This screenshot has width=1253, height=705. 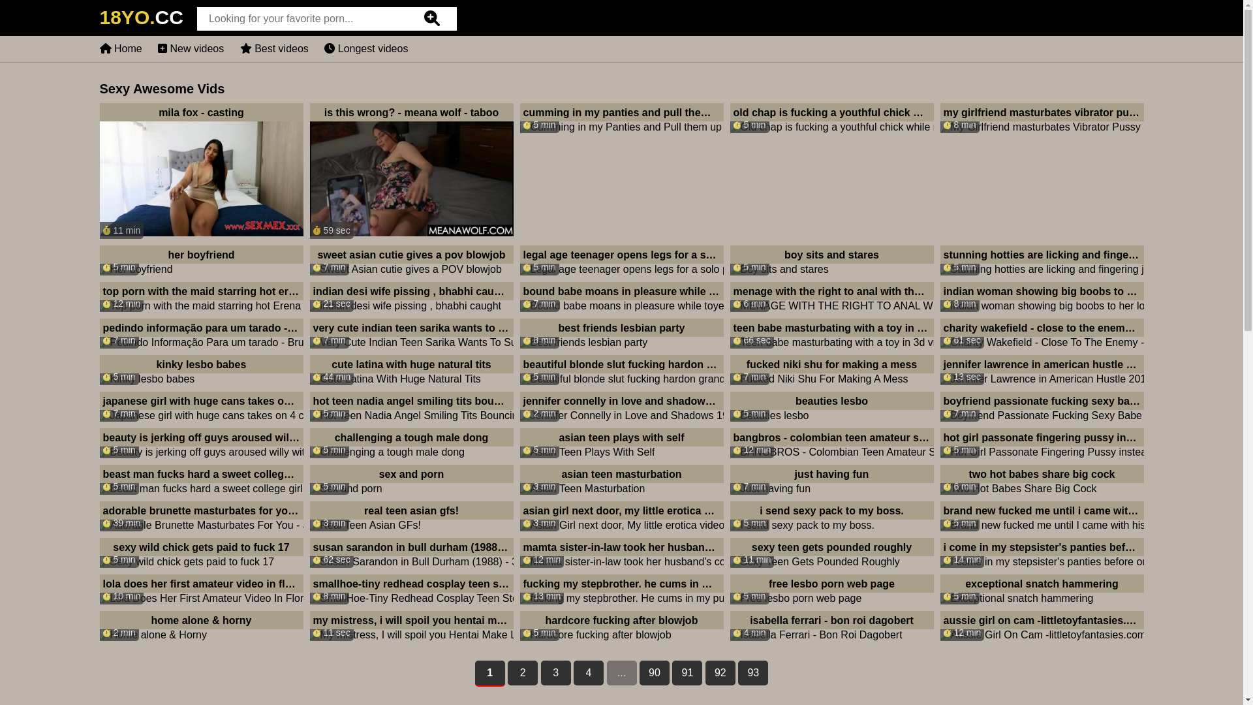 I want to click on 7 min
sweet asian cutie gives a pov blowjob, so click(x=411, y=260).